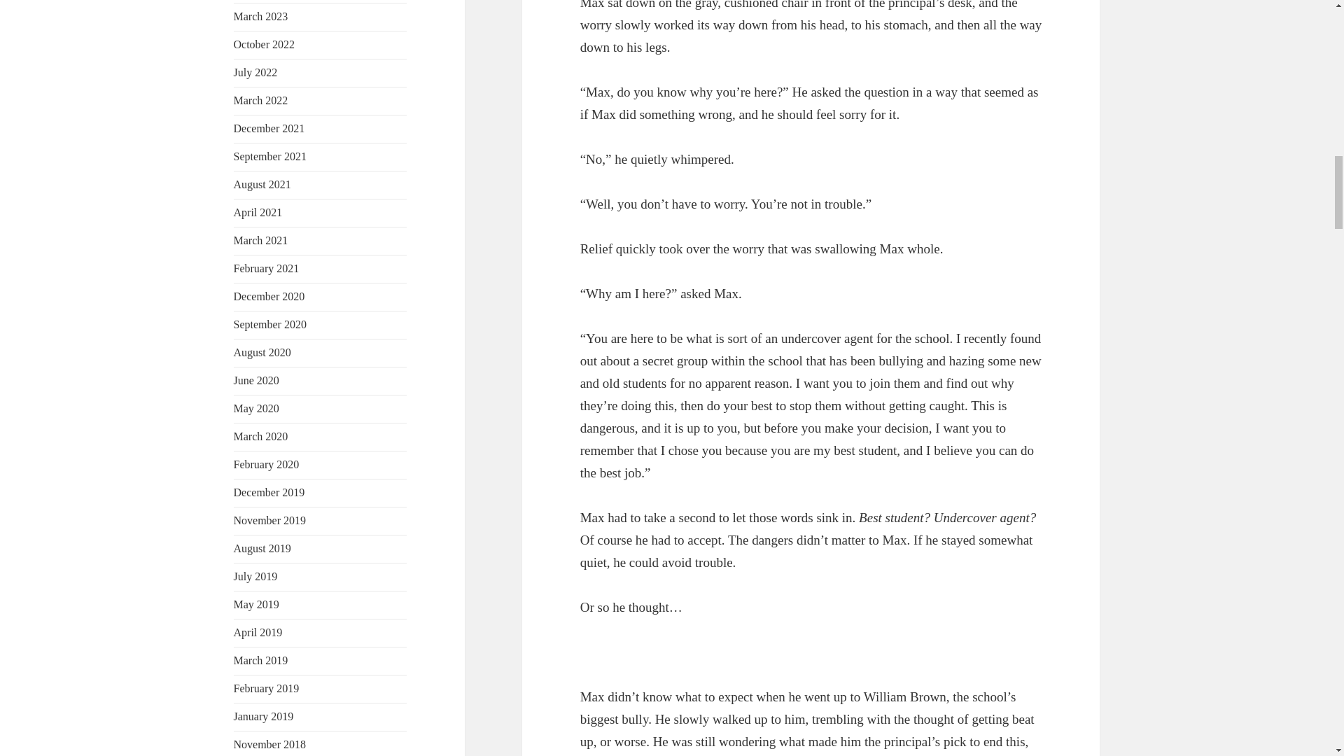 This screenshot has height=756, width=1344. Describe the element at coordinates (256, 73) in the screenshot. I see `July 2022` at that location.